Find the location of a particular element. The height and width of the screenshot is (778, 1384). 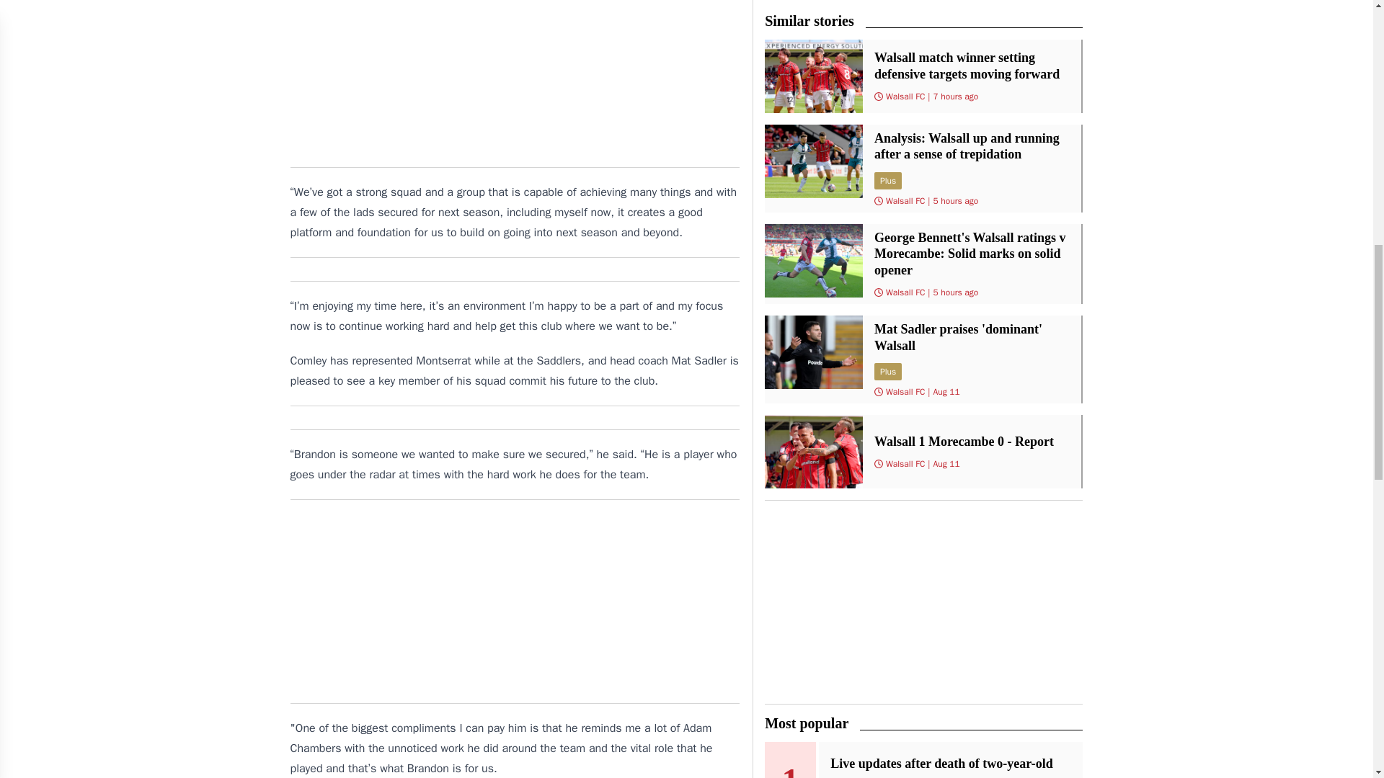

Walsall FC is located at coordinates (905, 391).